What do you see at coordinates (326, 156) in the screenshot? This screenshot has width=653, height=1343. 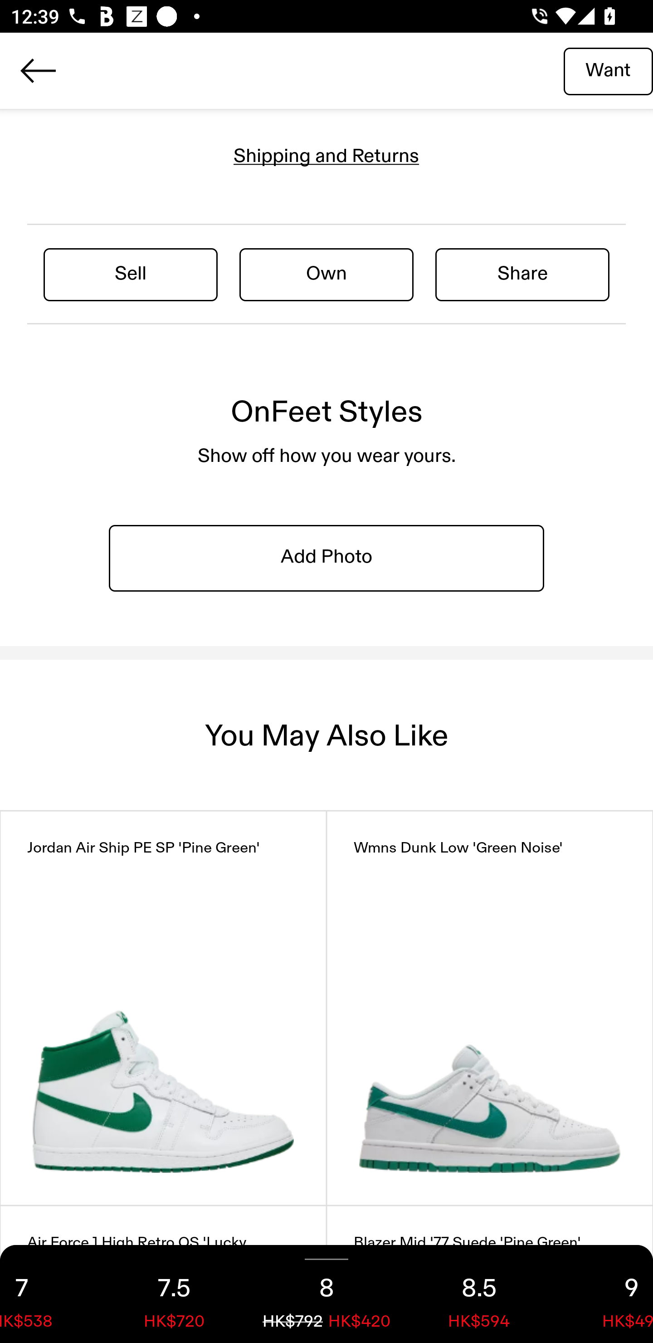 I see `Shipping and Returns` at bounding box center [326, 156].